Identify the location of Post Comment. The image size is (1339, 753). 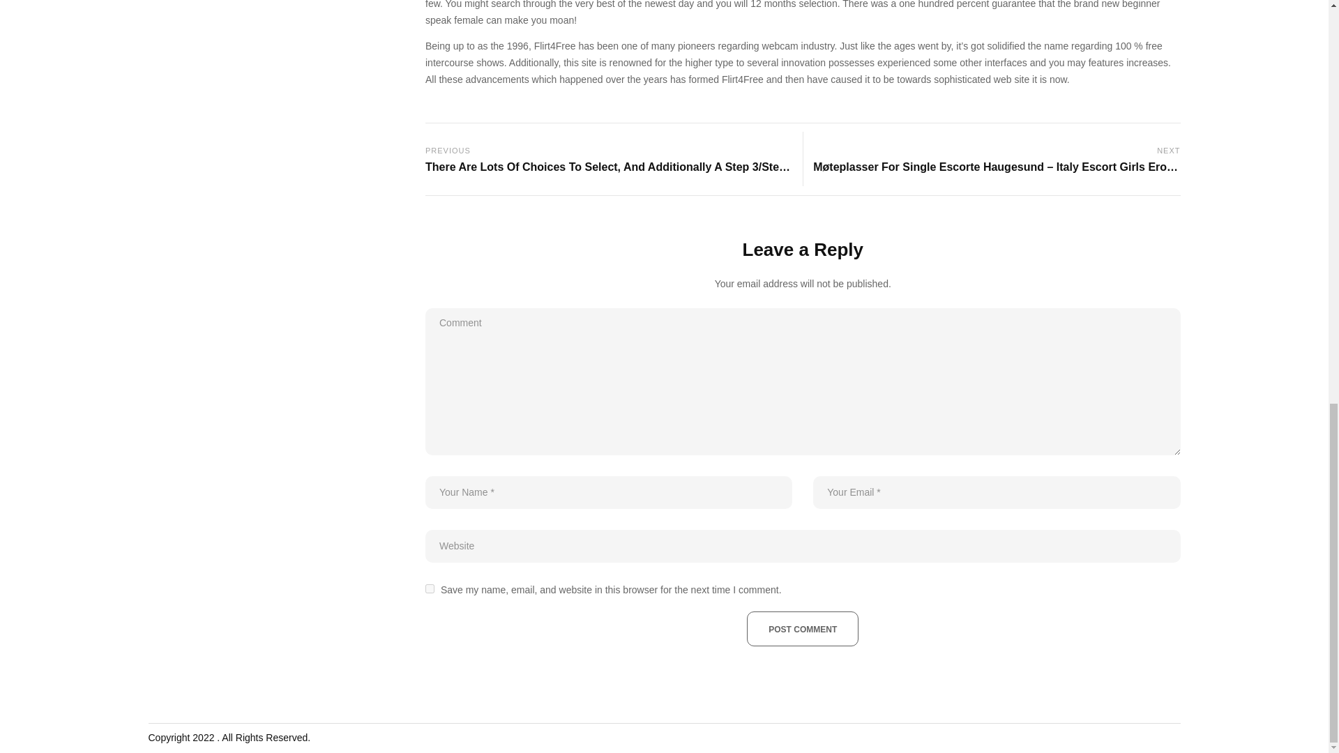
(802, 628).